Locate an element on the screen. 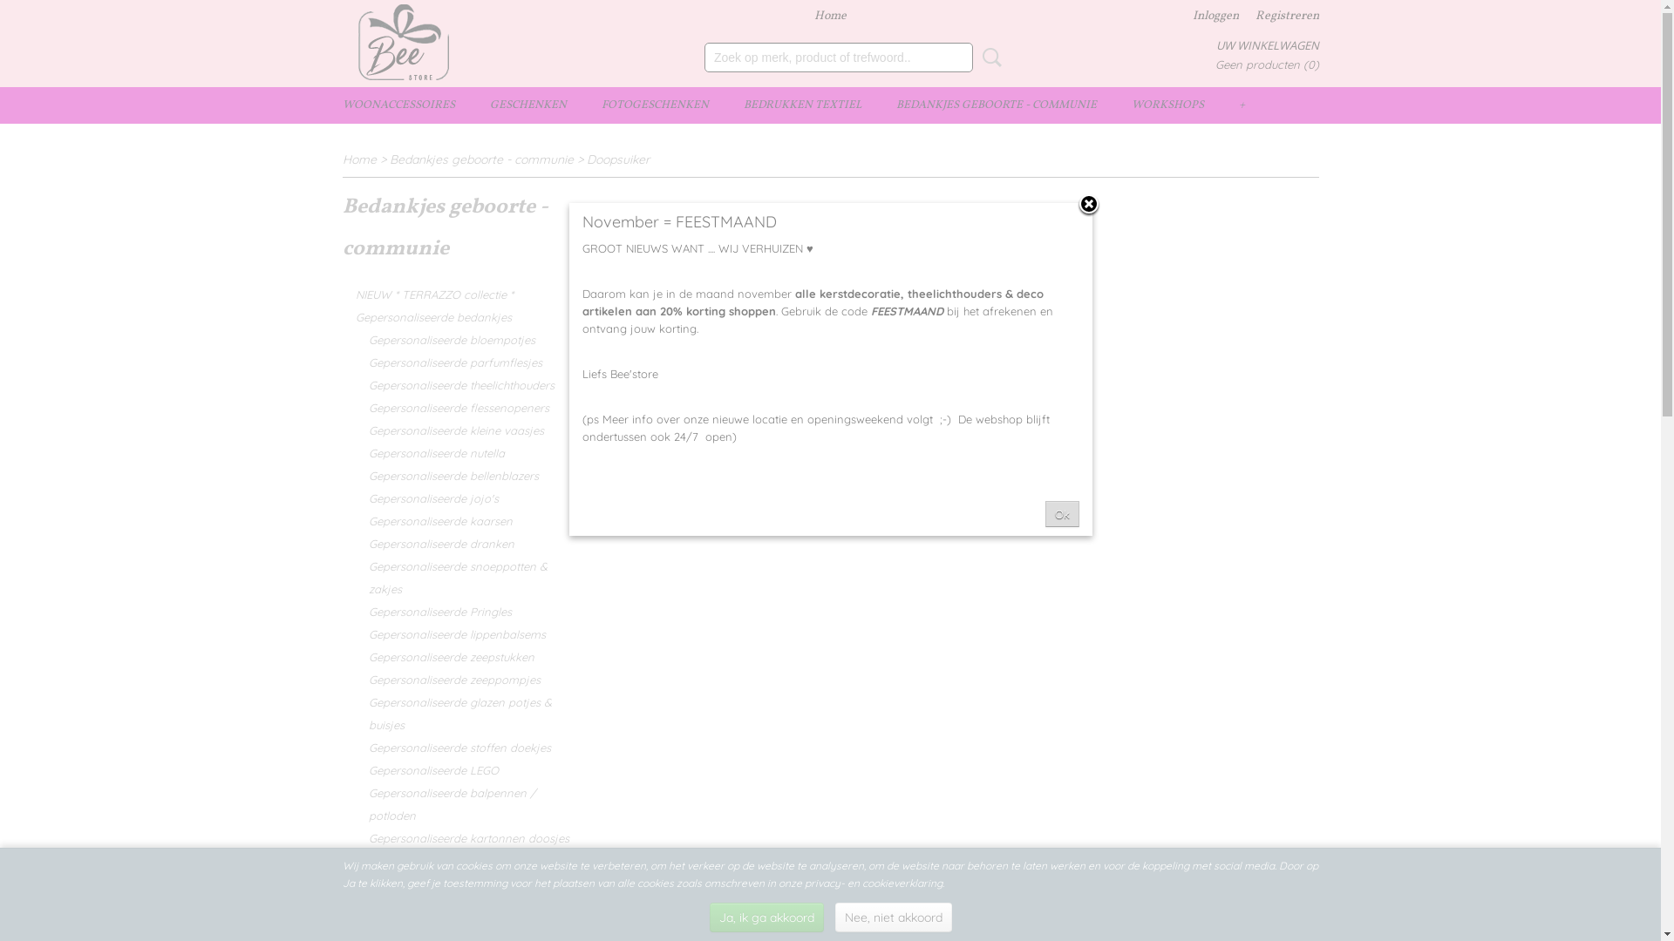  Gepersonaliseerde bedankjes is located at coordinates (457, 317).